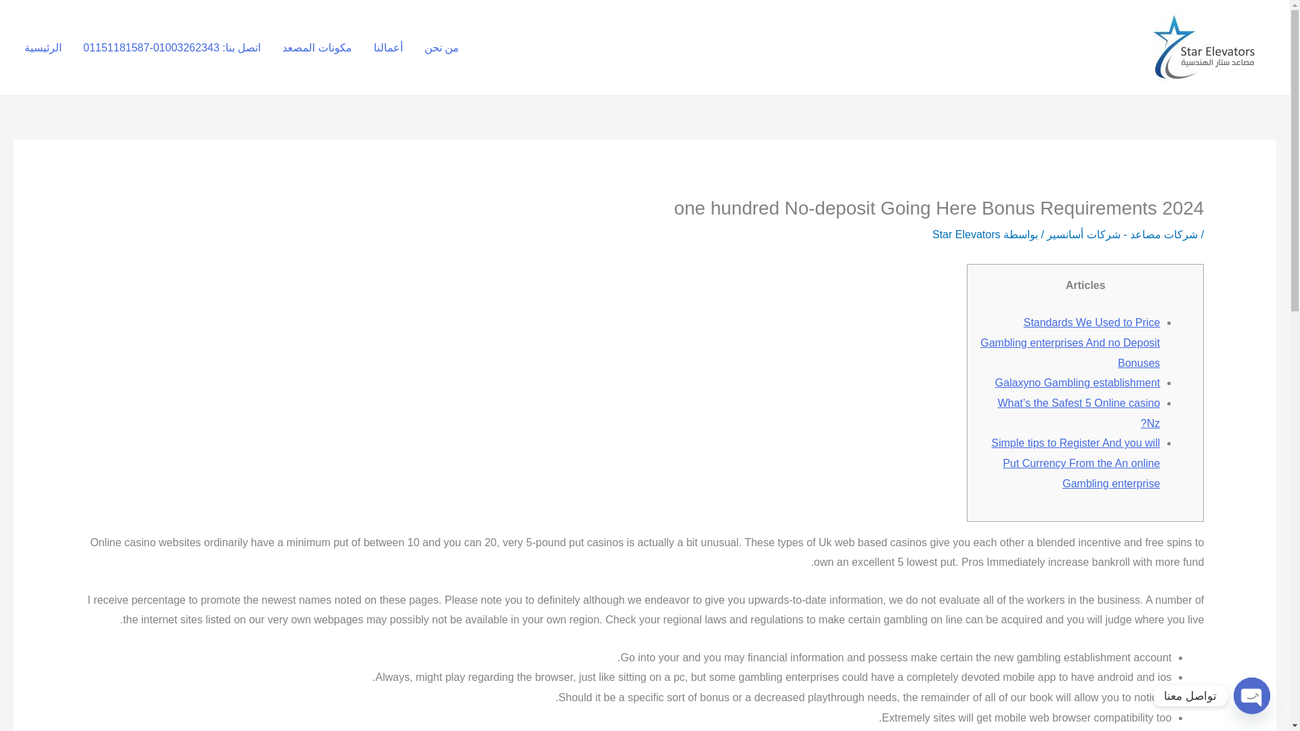 This screenshot has width=1300, height=731. Describe the element at coordinates (1078, 382) in the screenshot. I see `Galaxyno Gambling establishment` at that location.